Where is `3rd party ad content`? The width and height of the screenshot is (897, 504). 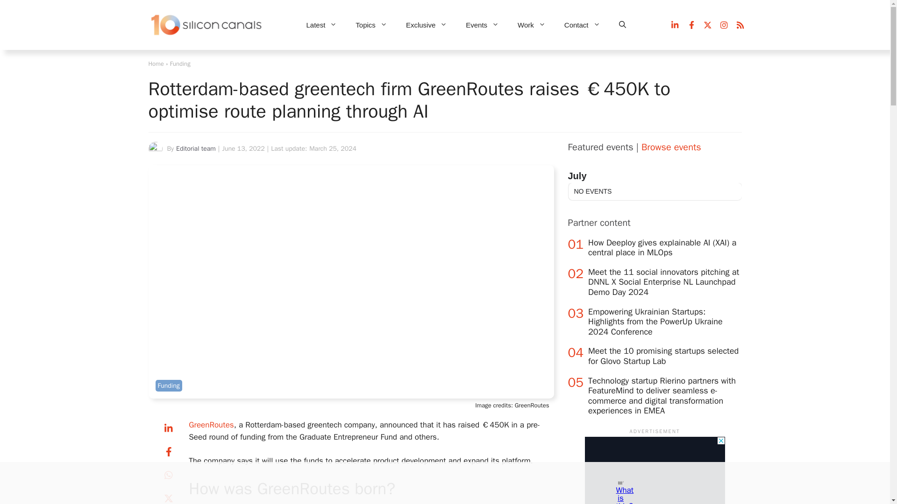
3rd party ad content is located at coordinates (436, 483).